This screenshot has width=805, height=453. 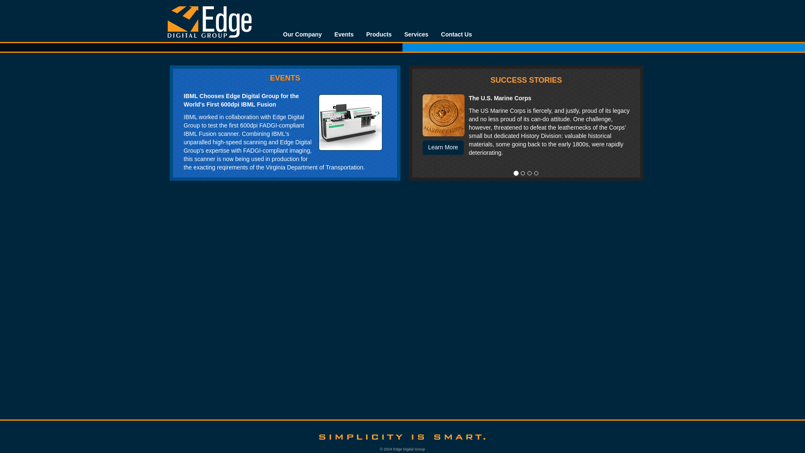 What do you see at coordinates (456, 34) in the screenshot?
I see `Contact Us` at bounding box center [456, 34].